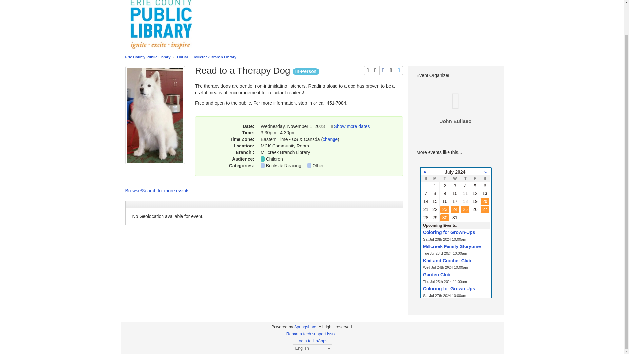 The width and height of the screenshot is (629, 354). Describe the element at coordinates (305, 327) in the screenshot. I see `Springshare` at that location.